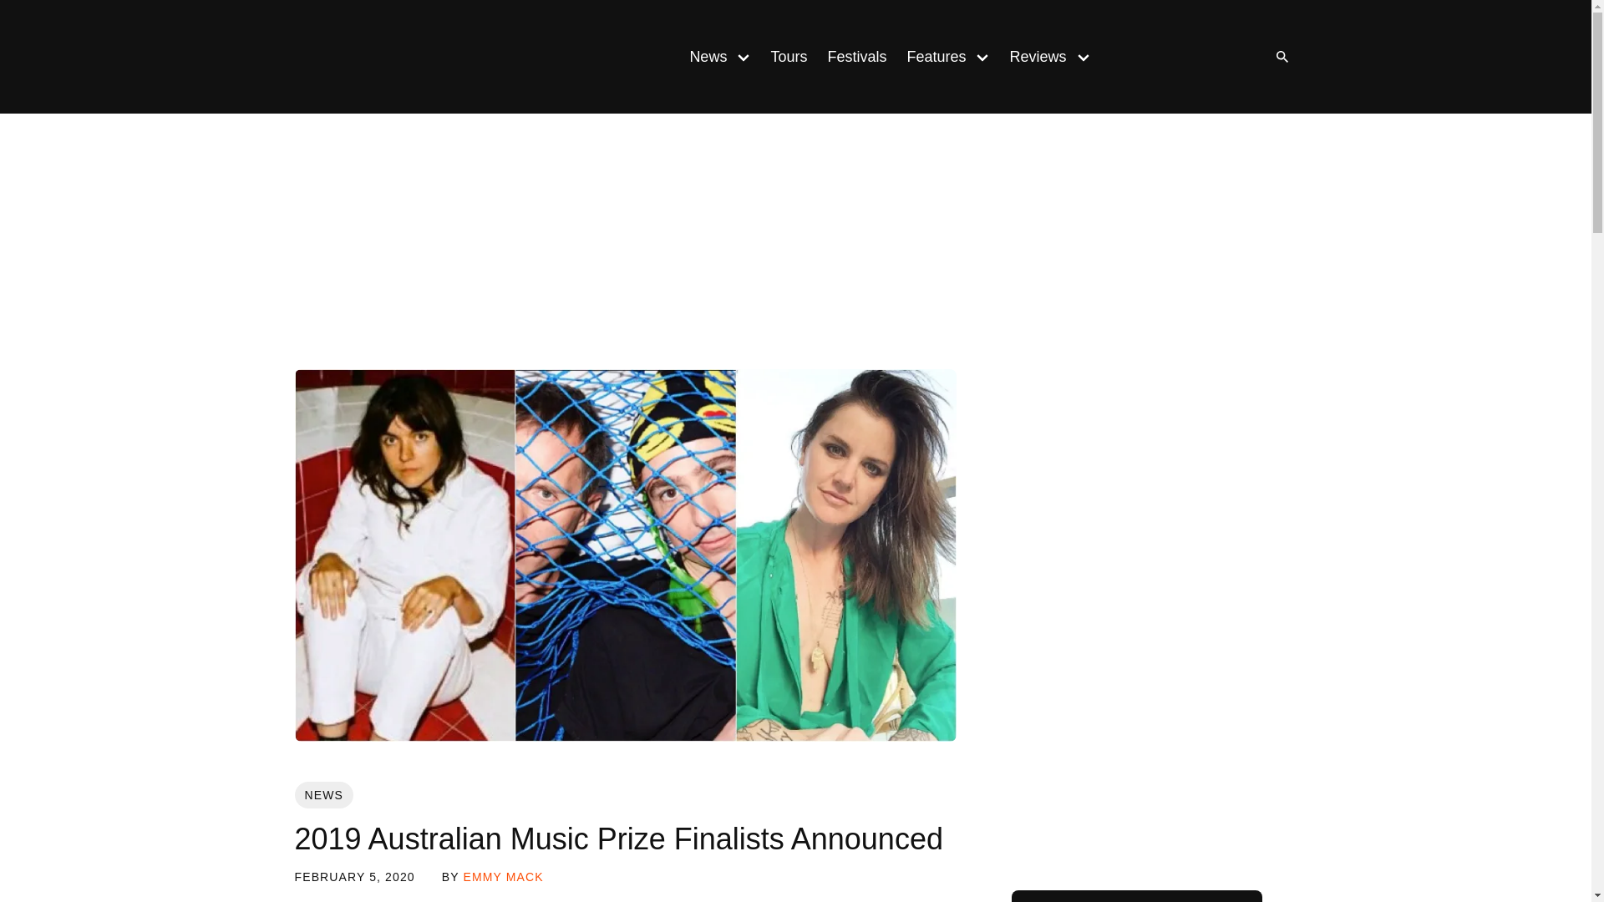  Describe the element at coordinates (1190, 57) in the screenshot. I see `Facebook` at that location.